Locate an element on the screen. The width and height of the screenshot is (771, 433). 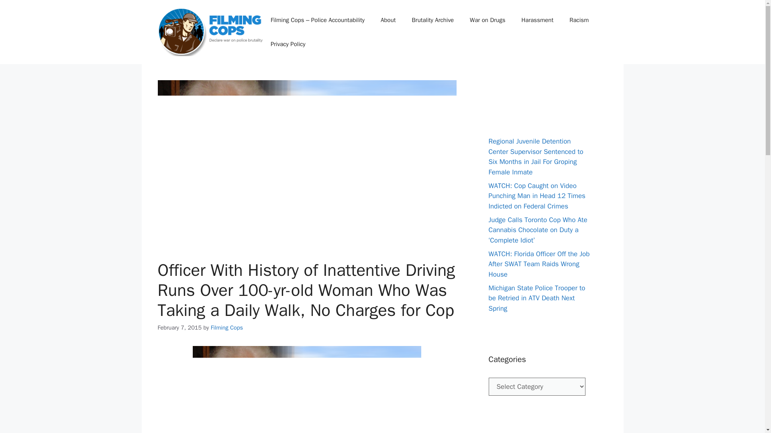
About is located at coordinates (388, 20).